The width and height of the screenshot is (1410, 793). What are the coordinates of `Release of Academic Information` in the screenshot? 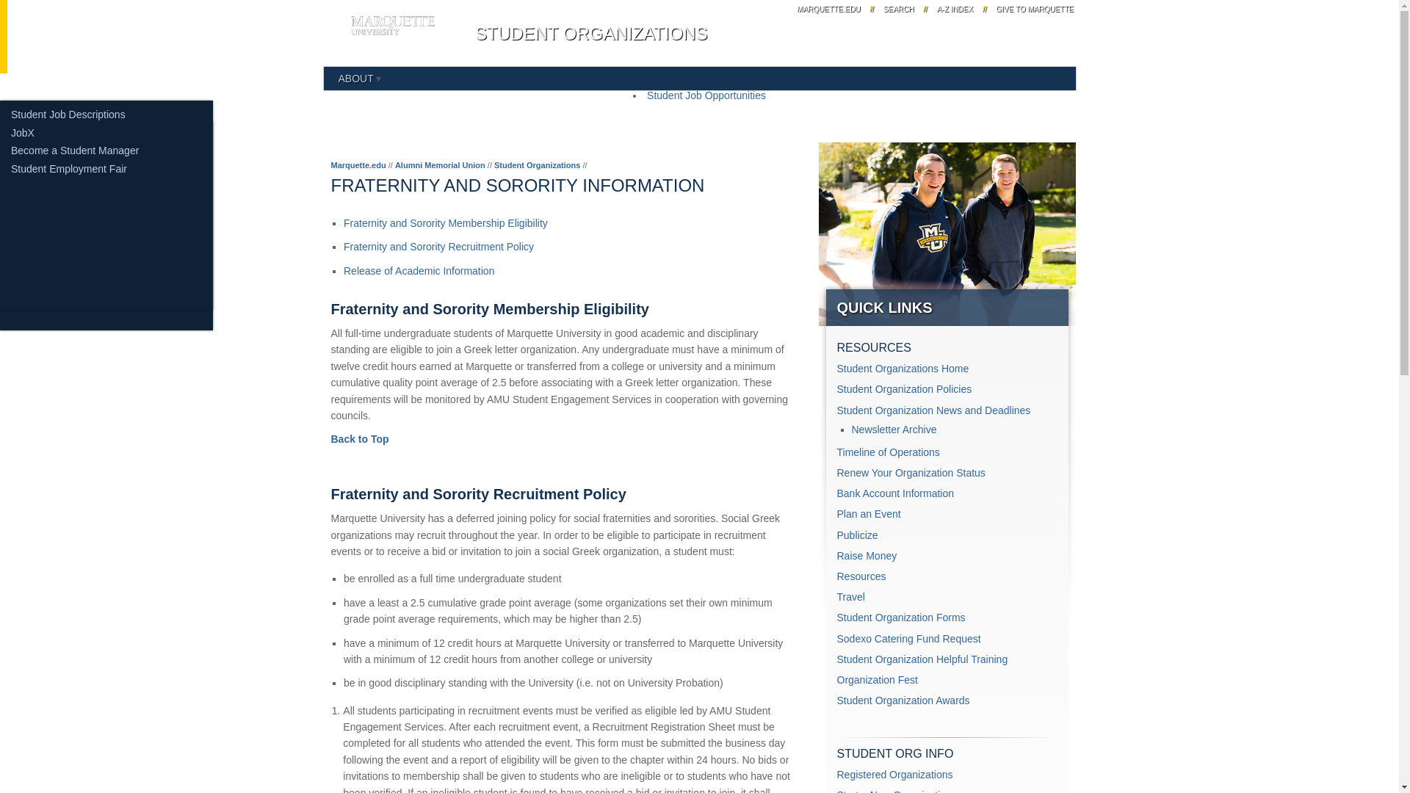 It's located at (419, 270).